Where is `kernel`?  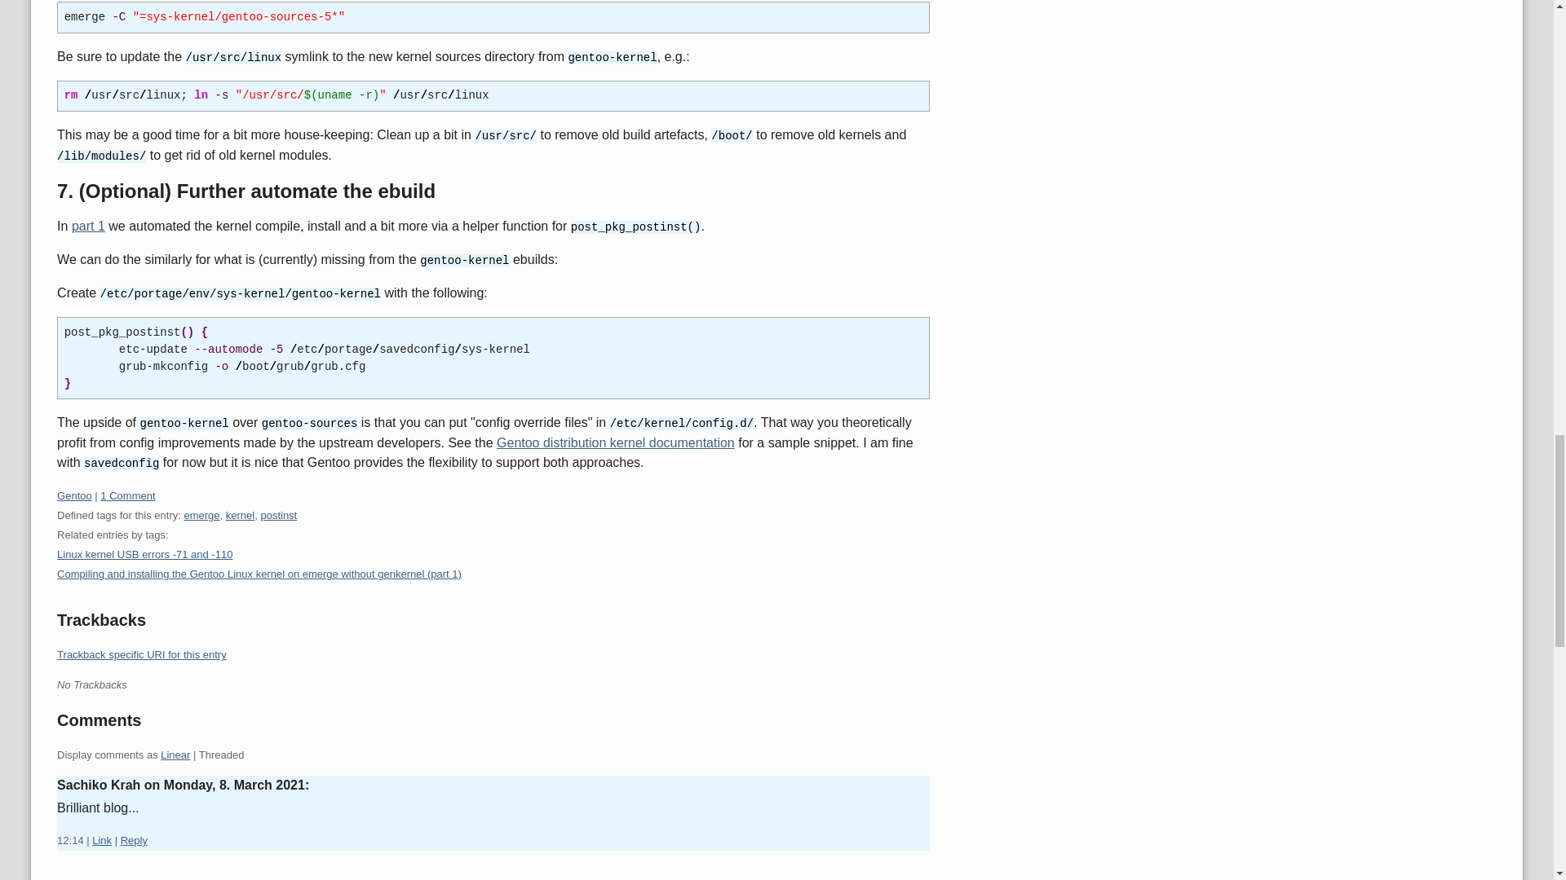 kernel is located at coordinates (240, 515).